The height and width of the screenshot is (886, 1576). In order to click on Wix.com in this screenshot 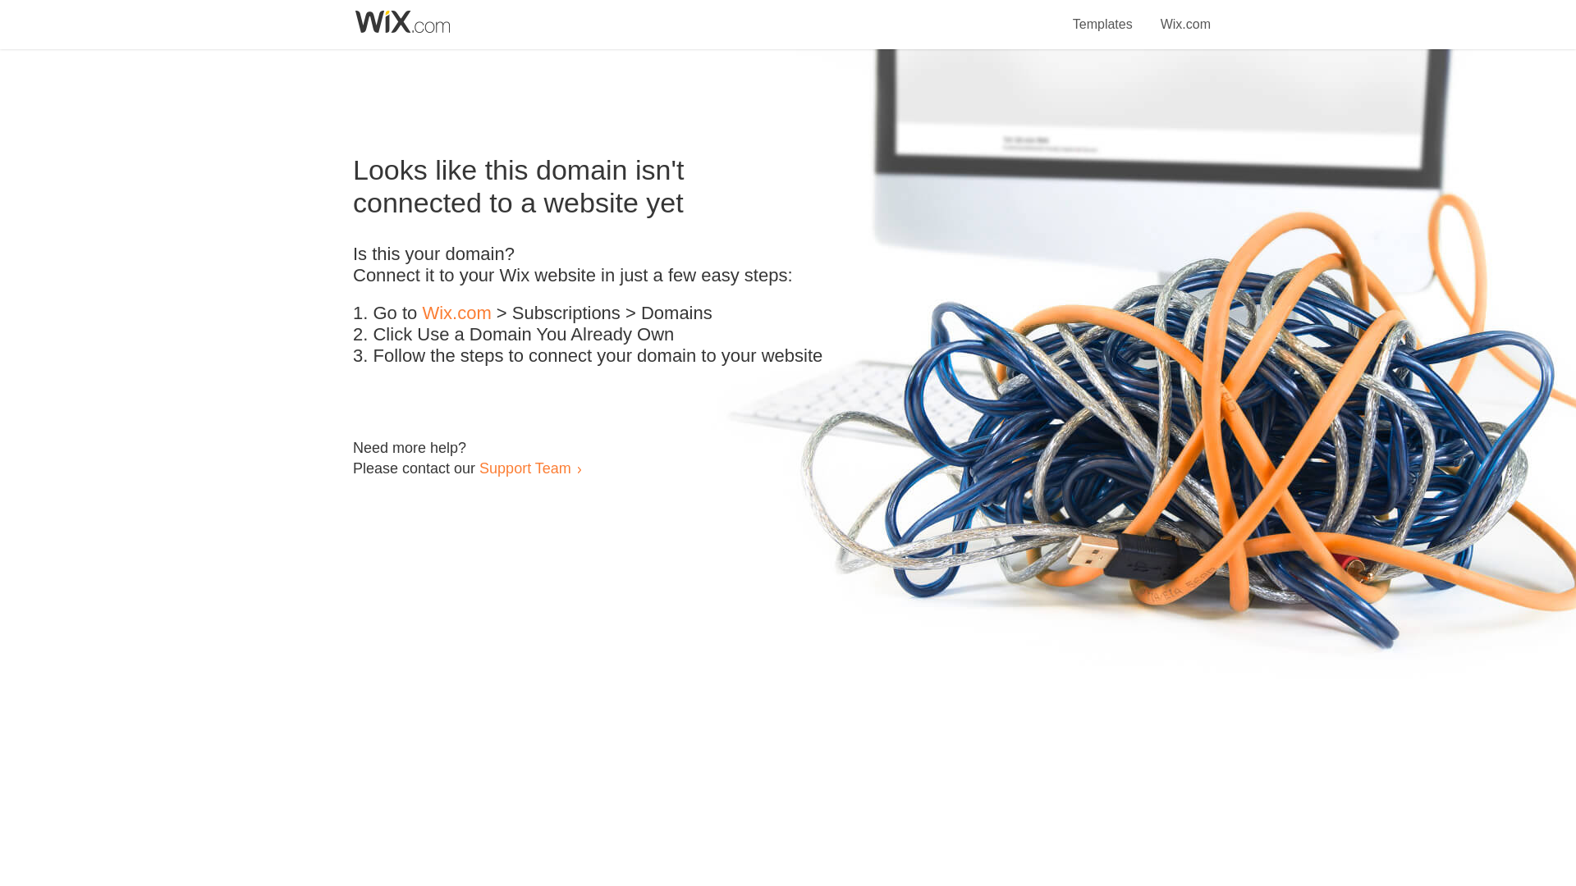, I will do `click(456, 313)`.